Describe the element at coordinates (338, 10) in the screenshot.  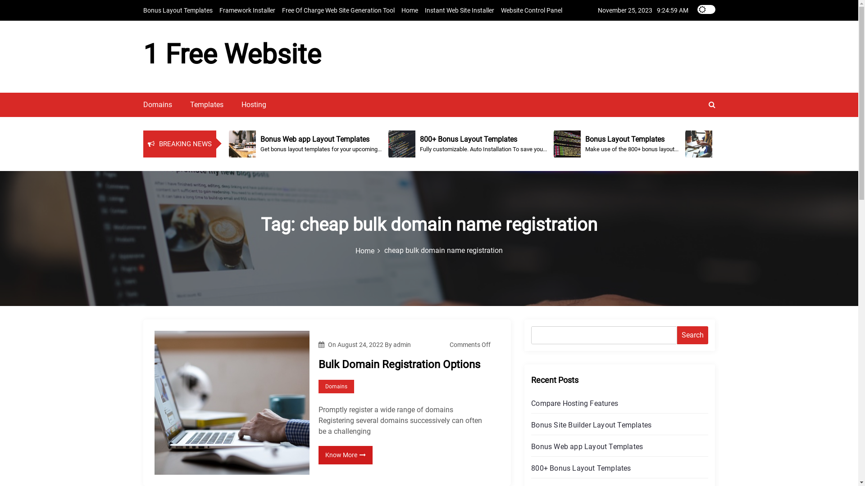
I see `Free Of Charge Web Site Generation Tool` at that location.